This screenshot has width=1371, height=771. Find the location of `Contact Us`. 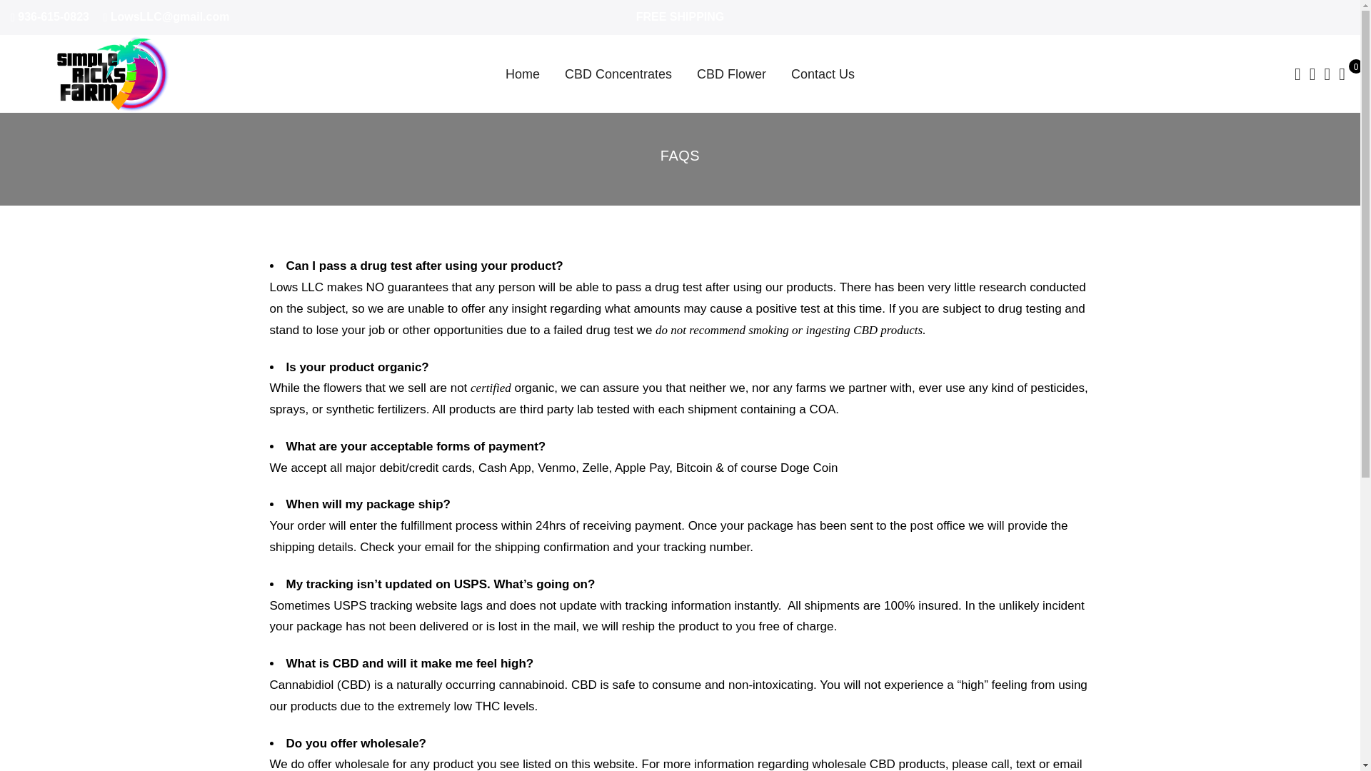

Contact Us is located at coordinates (823, 74).